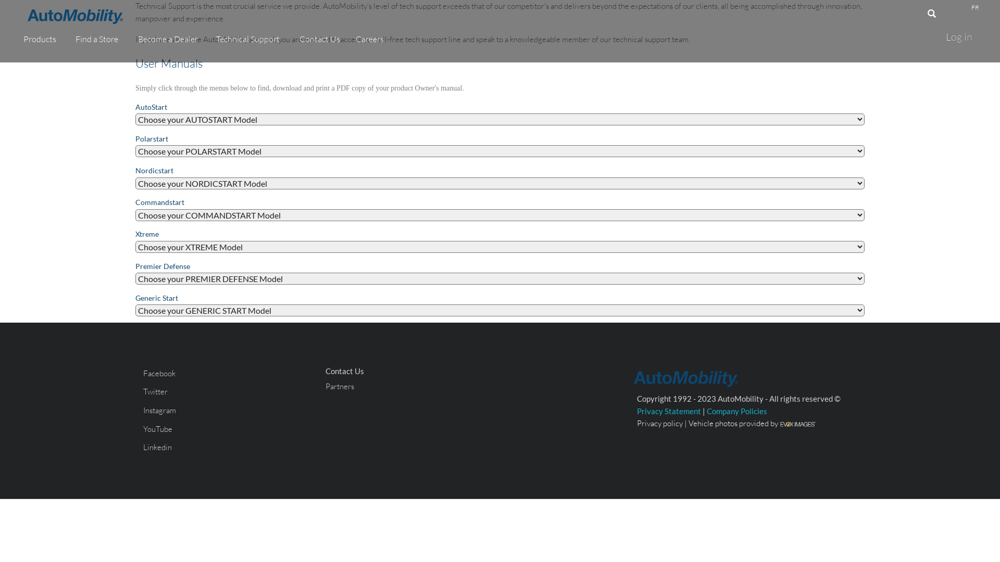  What do you see at coordinates (345, 371) in the screenshot?
I see `Contact Us` at bounding box center [345, 371].